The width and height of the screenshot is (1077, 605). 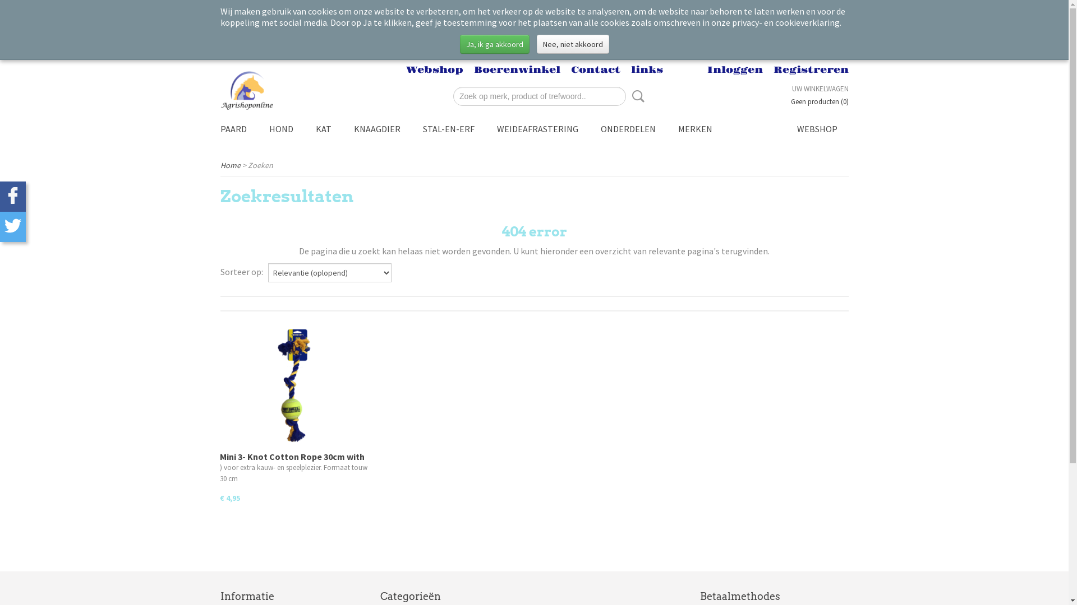 I want to click on MERKEN, so click(x=694, y=129).